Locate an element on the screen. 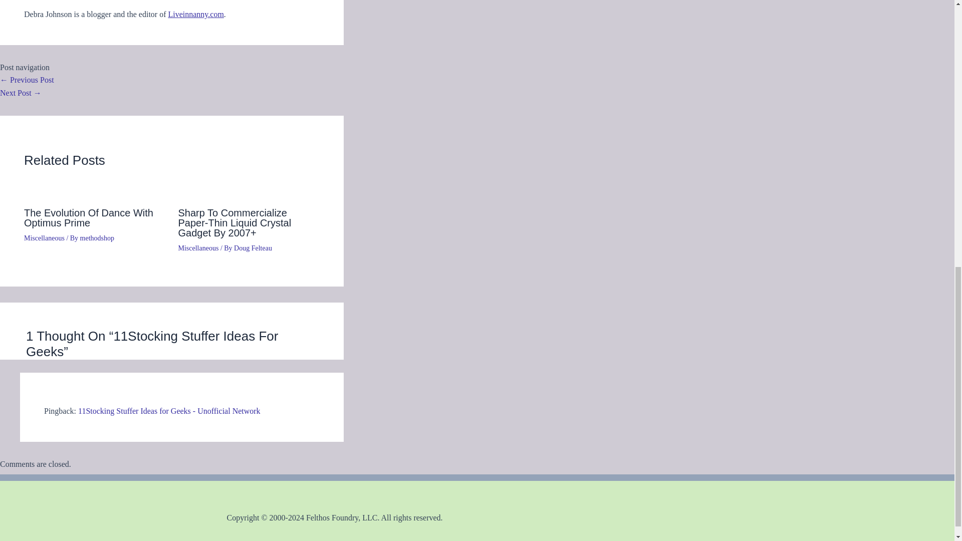  Liveinnanny.com is located at coordinates (195, 14).